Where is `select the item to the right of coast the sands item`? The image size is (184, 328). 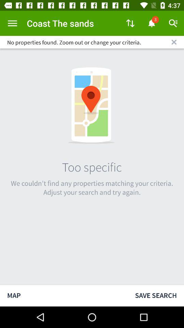 select the item to the right of coast the sands item is located at coordinates (130, 23).